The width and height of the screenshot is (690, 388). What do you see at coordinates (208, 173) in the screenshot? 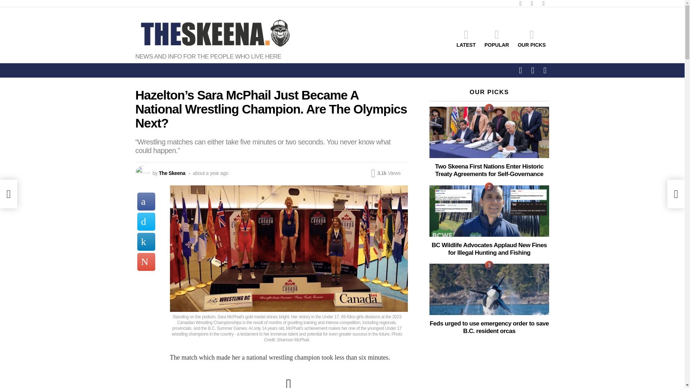
I see `March 28, 2023, 4:43 pm` at bounding box center [208, 173].